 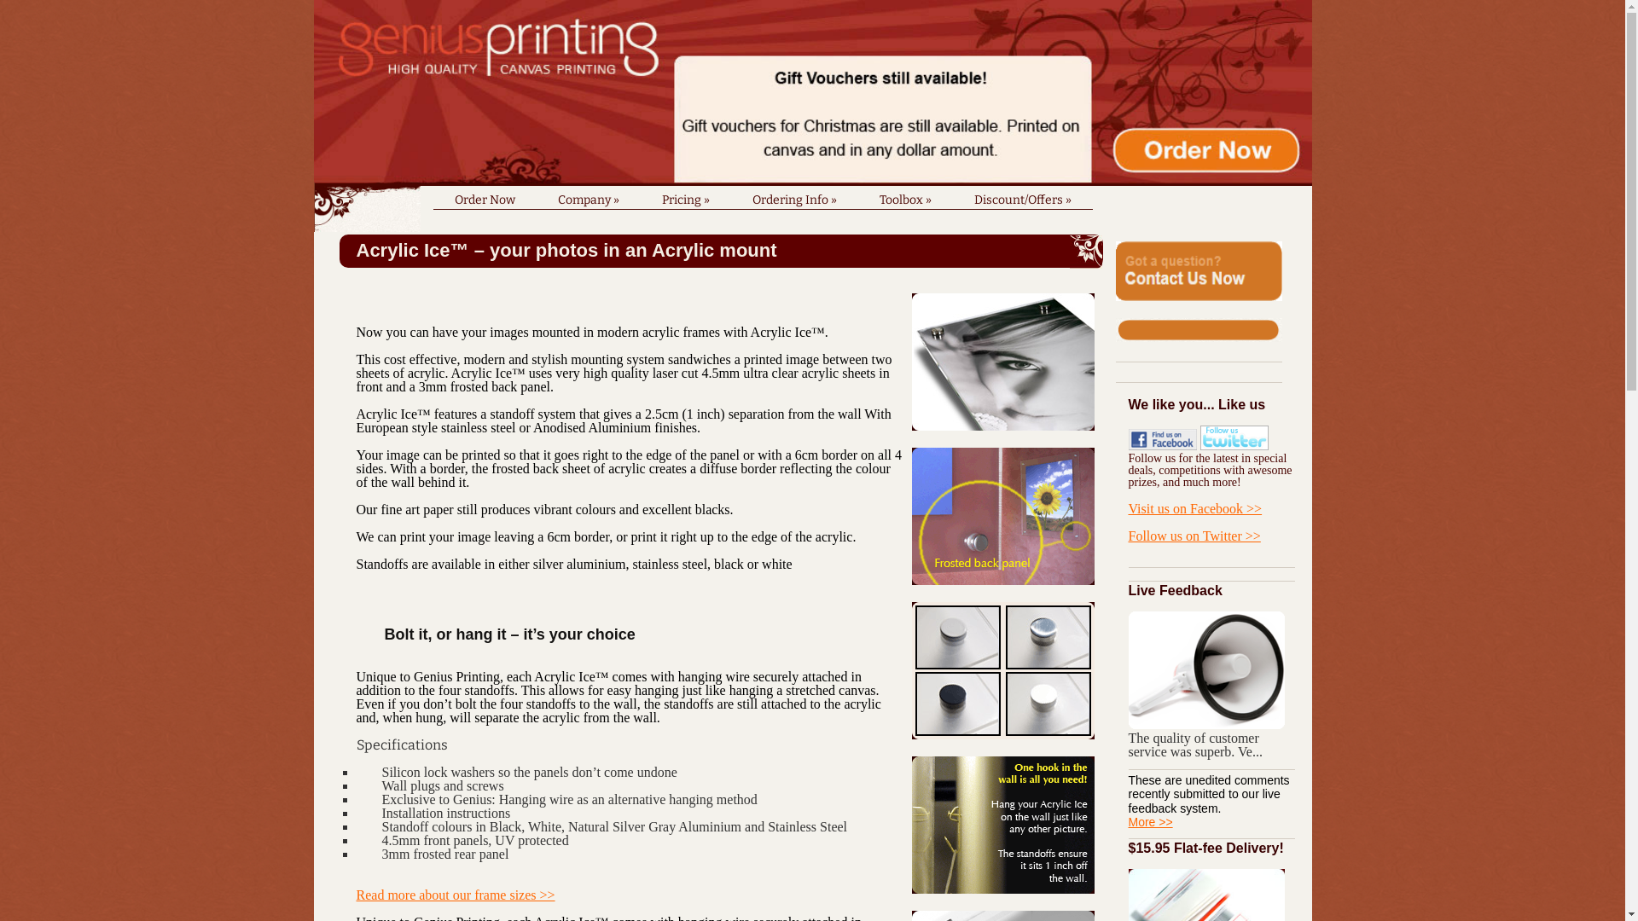 I want to click on Read more about our frame sizes >>, so click(x=456, y=895).